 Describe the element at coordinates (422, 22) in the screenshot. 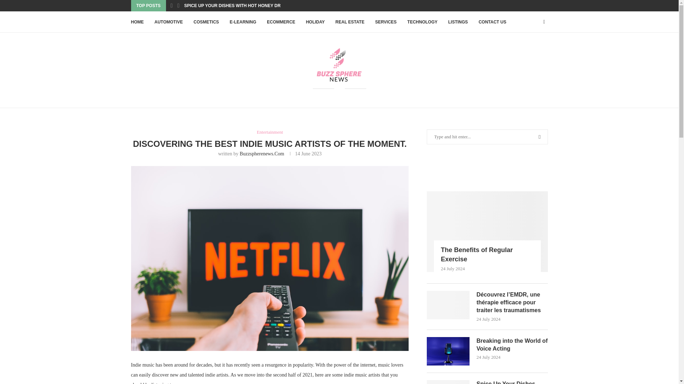

I see `TECHNOLOGY` at that location.